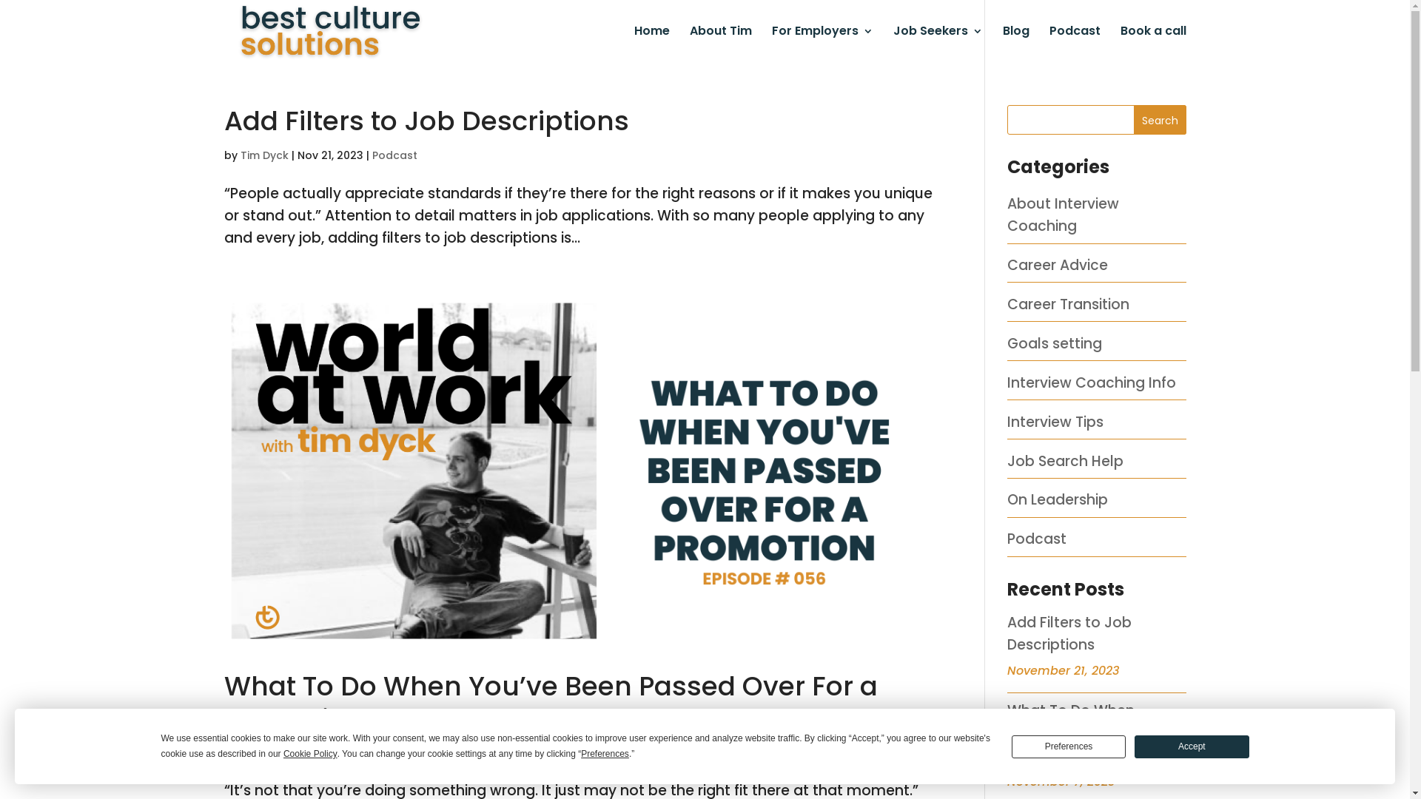 The height and width of the screenshot is (799, 1421). I want to click on Book a call, so click(1153, 44).